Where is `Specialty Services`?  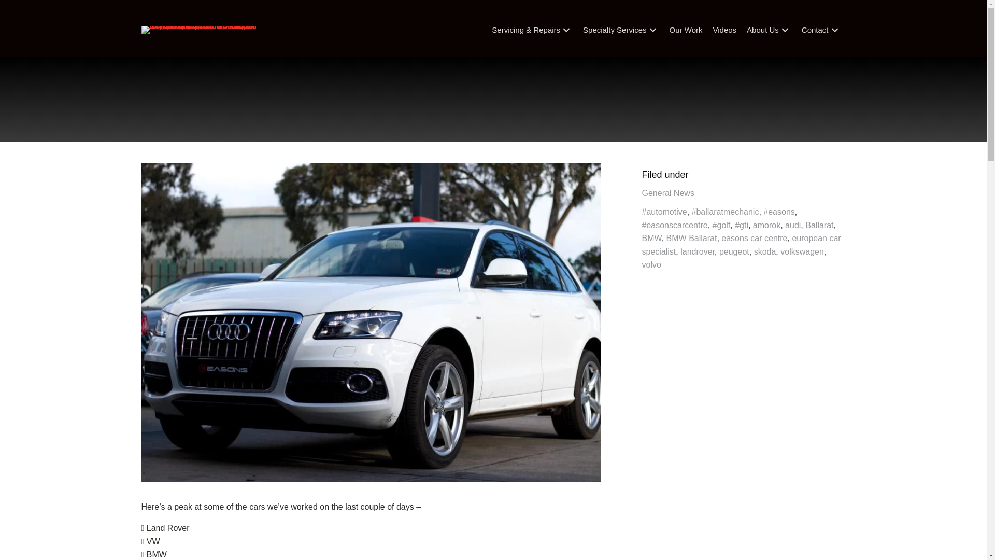 Specialty Services is located at coordinates (621, 30).